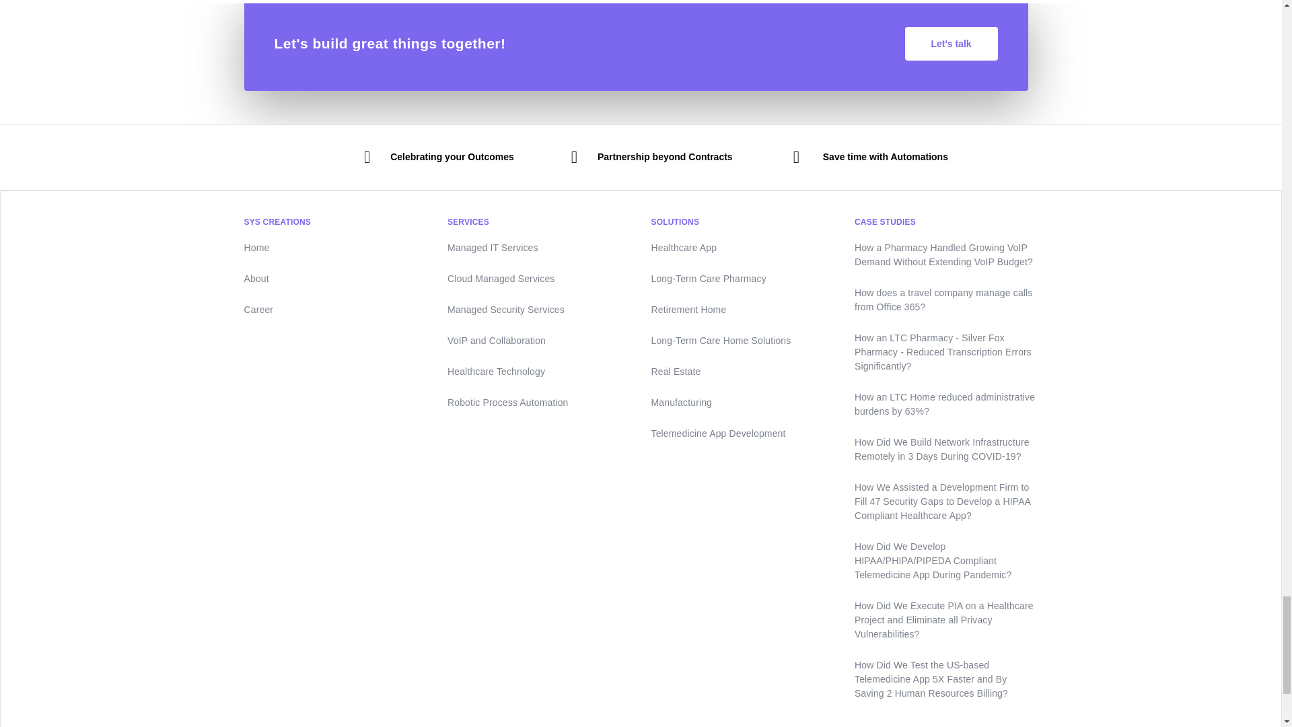  What do you see at coordinates (335, 279) in the screenshot?
I see ` About` at bounding box center [335, 279].